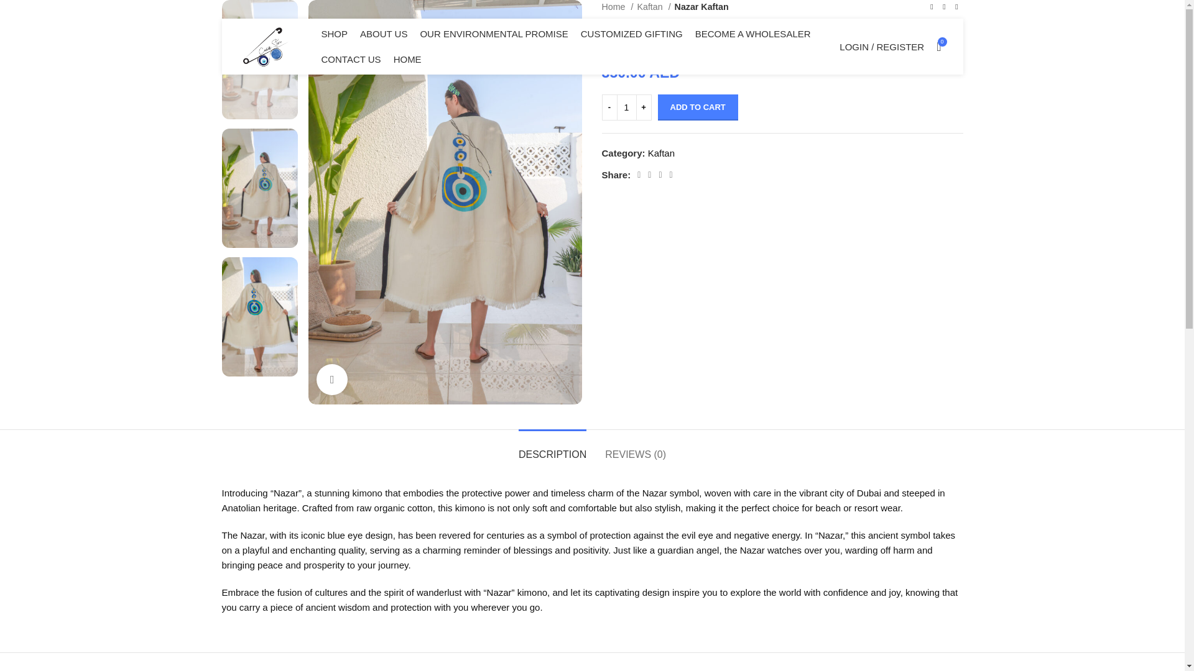 This screenshot has height=671, width=1194. What do you see at coordinates (552, 448) in the screenshot?
I see `DESCRIPTION` at bounding box center [552, 448].